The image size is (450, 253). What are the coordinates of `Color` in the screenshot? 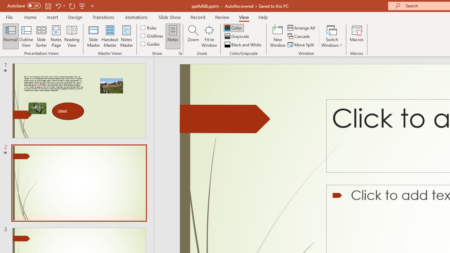 It's located at (233, 27).